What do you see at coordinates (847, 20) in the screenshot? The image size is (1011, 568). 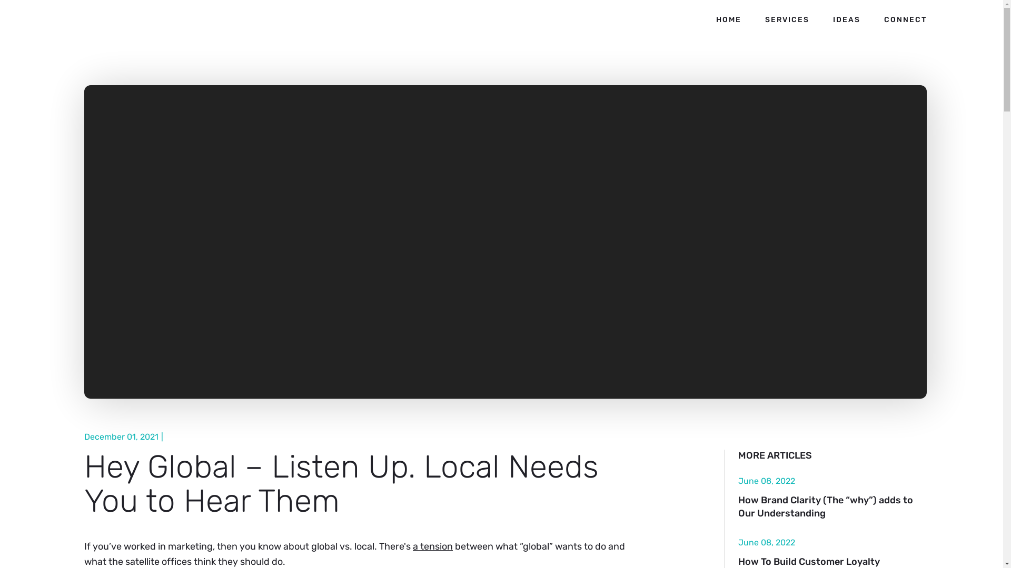 I see `IDEAS` at bounding box center [847, 20].